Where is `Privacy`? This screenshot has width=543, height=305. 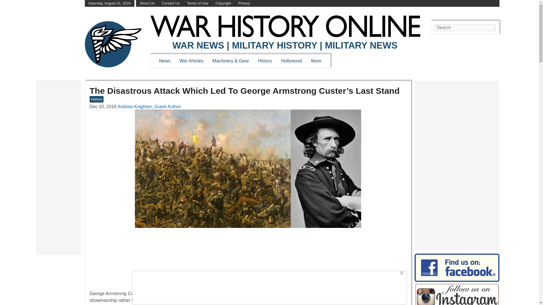 Privacy is located at coordinates (244, 3).